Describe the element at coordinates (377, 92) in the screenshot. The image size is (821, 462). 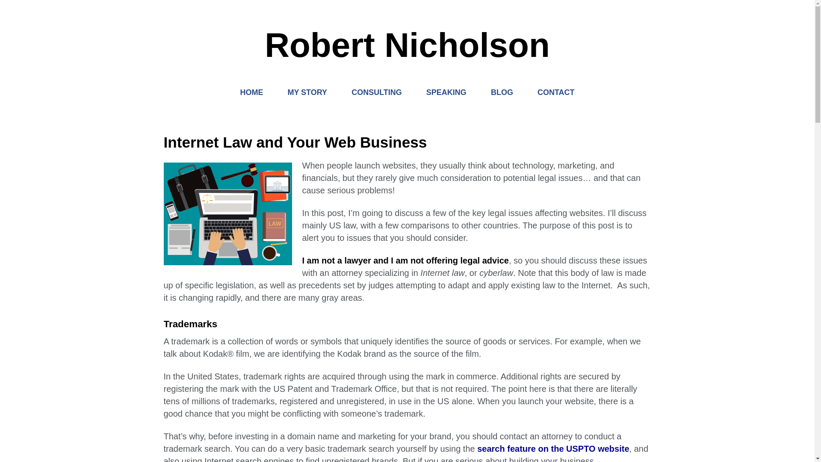
I see `CONSULTING` at that location.